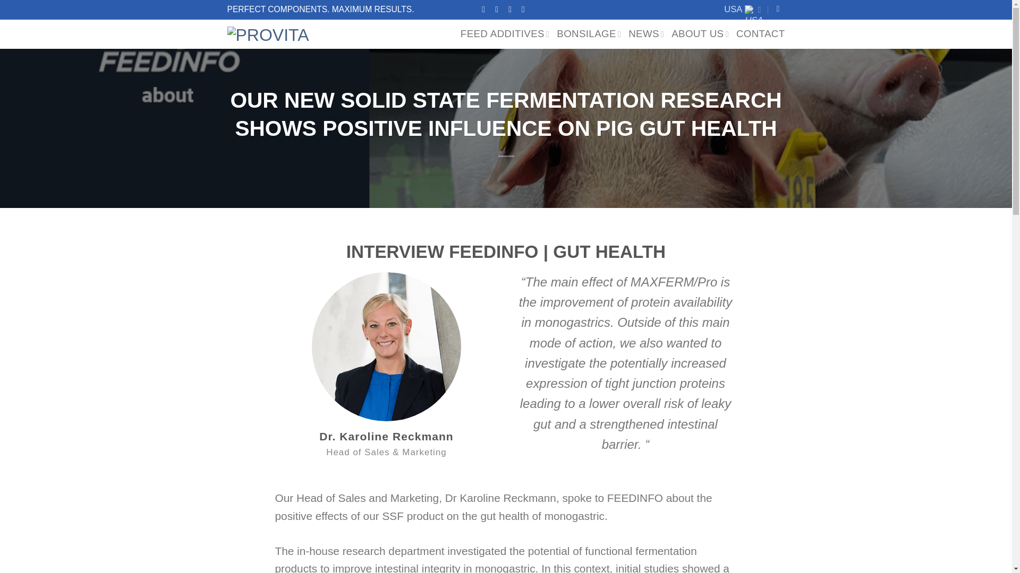 This screenshot has height=573, width=1020. What do you see at coordinates (743, 10) in the screenshot?
I see `USA` at bounding box center [743, 10].